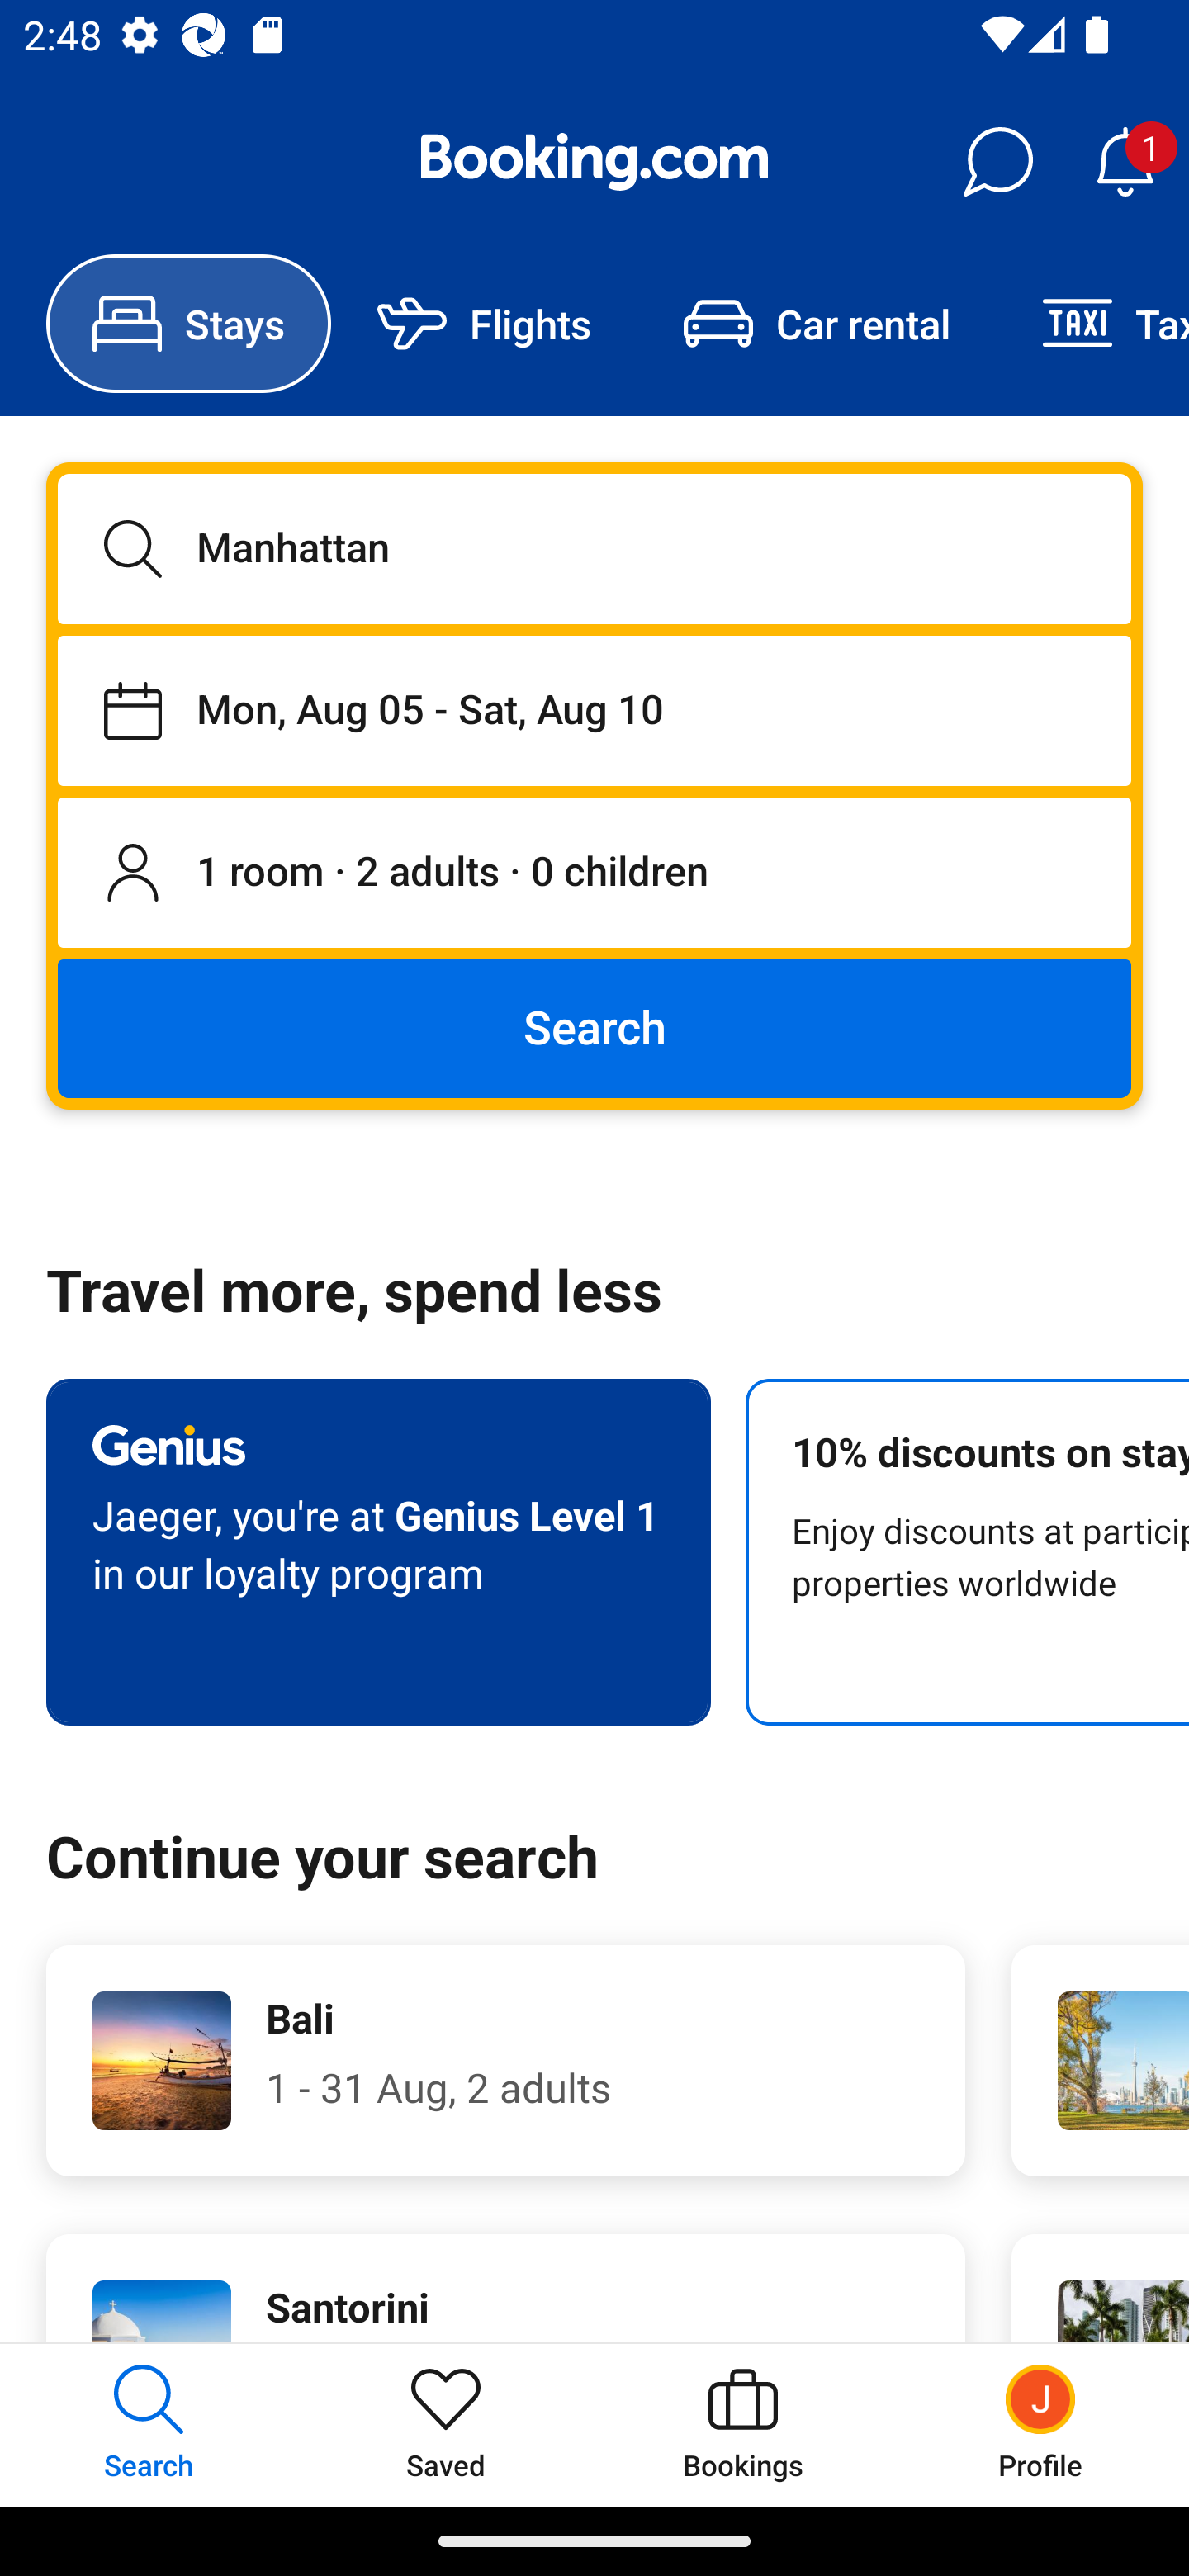  I want to click on Search, so click(594, 1027).